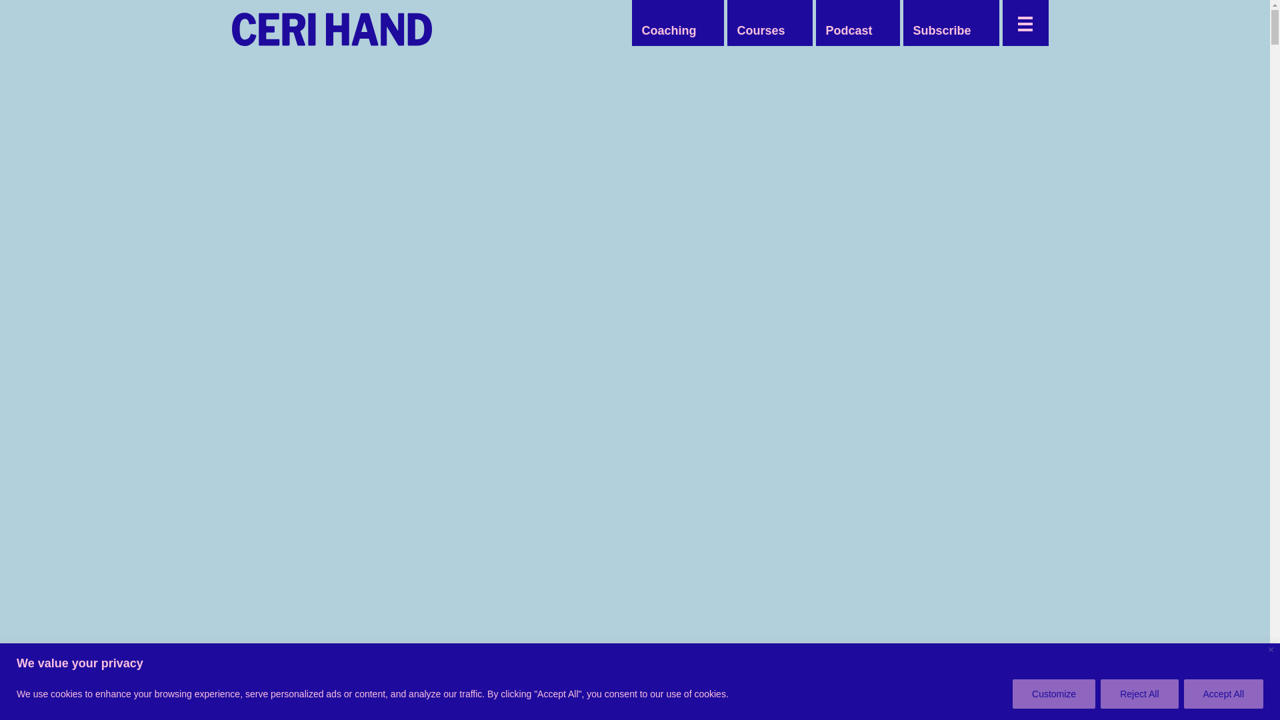 This screenshot has height=720, width=1280. What do you see at coordinates (941, 31) in the screenshot?
I see `Subscribe` at bounding box center [941, 31].